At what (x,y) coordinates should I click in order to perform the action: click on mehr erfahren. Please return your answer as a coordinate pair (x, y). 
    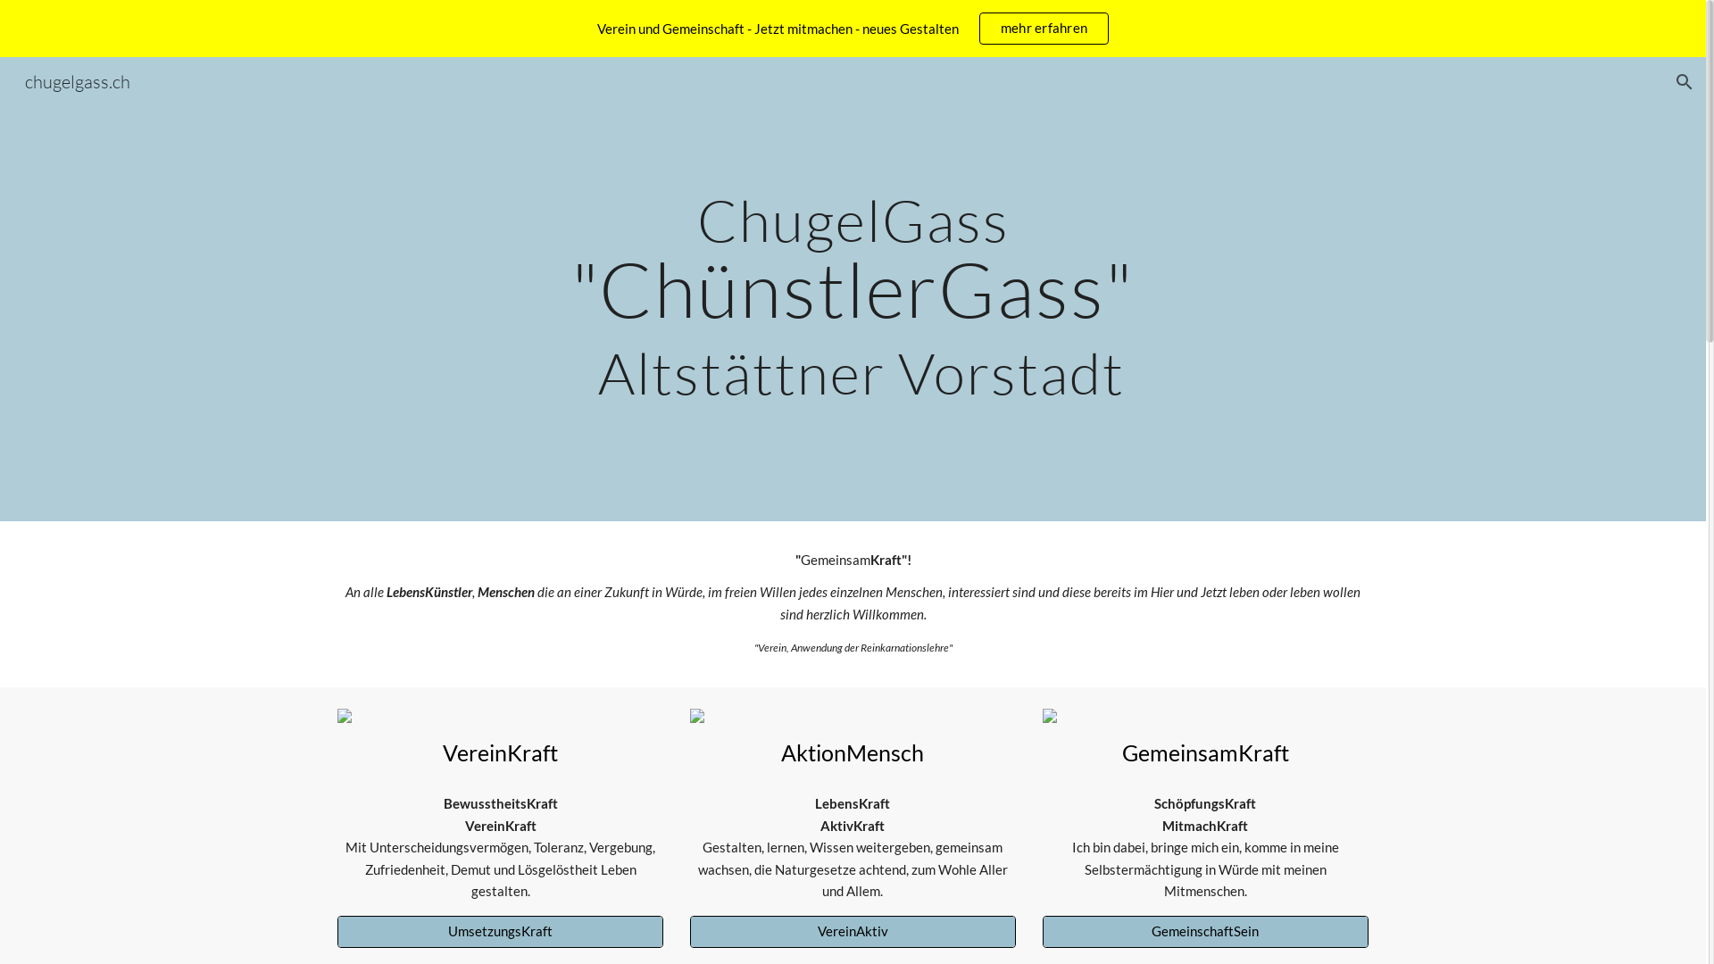
    Looking at the image, I should click on (1044, 29).